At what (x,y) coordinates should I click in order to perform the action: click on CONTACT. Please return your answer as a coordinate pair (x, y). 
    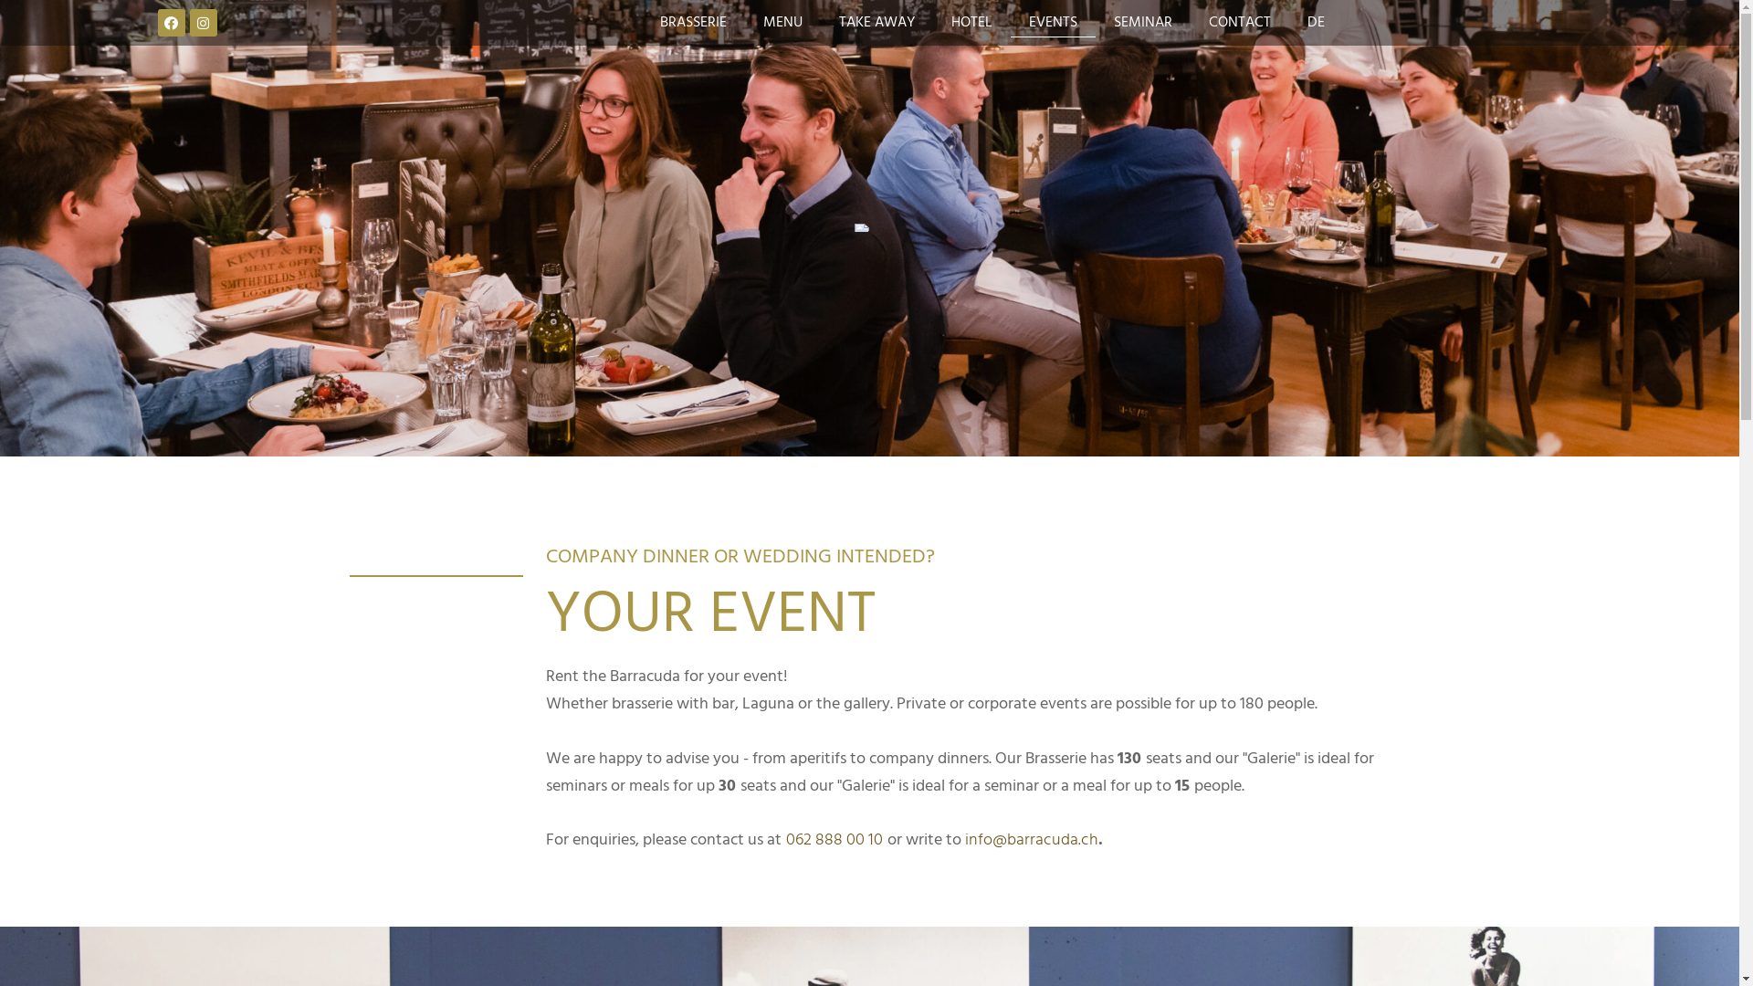
    Looking at the image, I should click on (1240, 23).